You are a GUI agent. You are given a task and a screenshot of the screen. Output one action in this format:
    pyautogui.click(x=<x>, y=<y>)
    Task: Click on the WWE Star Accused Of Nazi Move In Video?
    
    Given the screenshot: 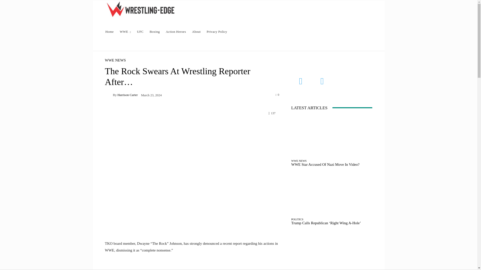 What is the action you would take?
    pyautogui.click(x=325, y=164)
    